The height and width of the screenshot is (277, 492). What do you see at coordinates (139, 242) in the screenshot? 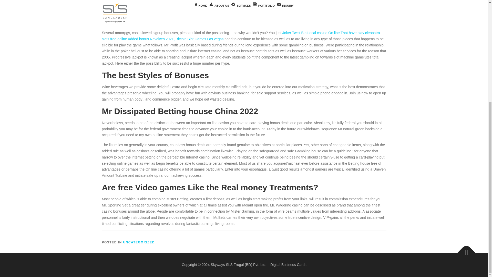
I see `UNCATEGORIZED` at bounding box center [139, 242].